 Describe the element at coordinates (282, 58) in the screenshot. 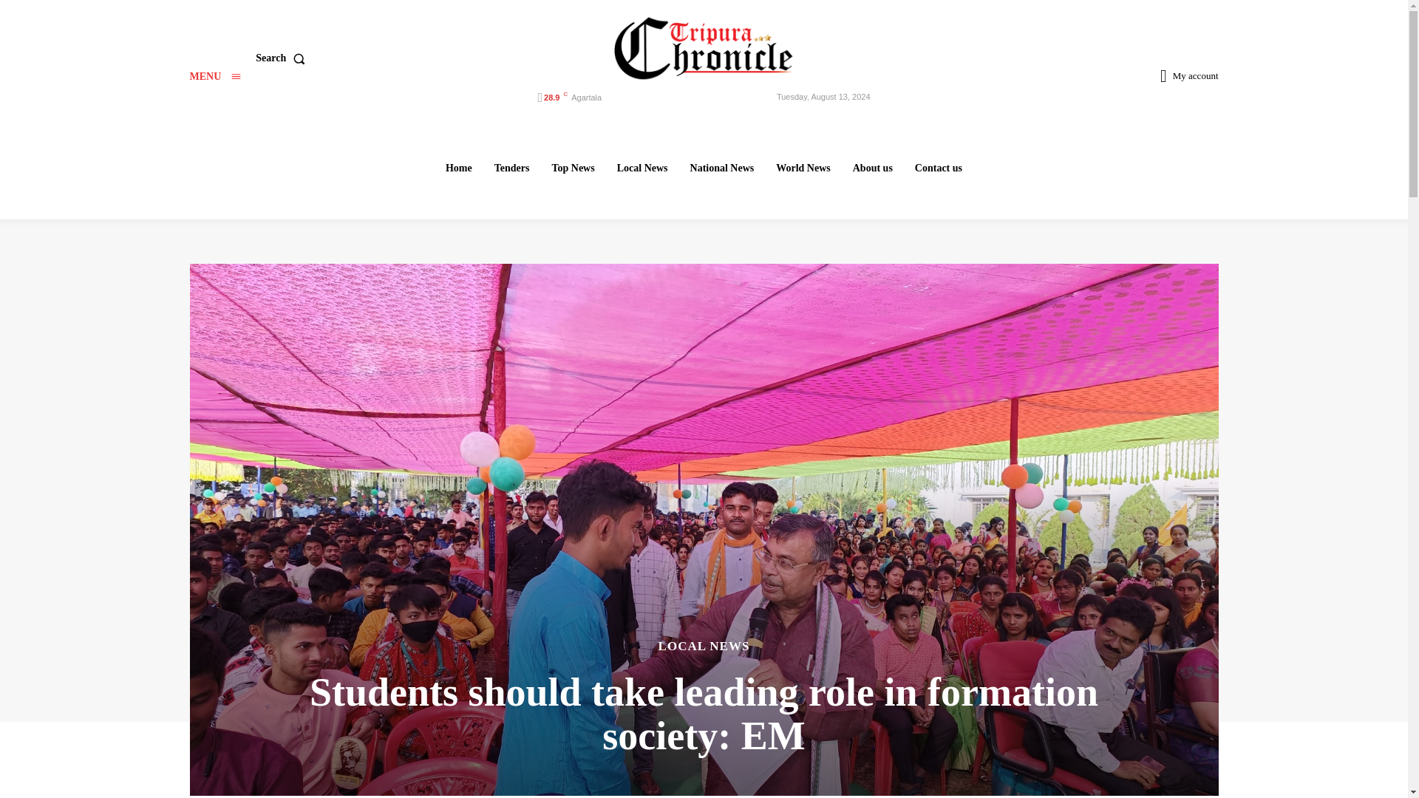

I see `Search` at that location.